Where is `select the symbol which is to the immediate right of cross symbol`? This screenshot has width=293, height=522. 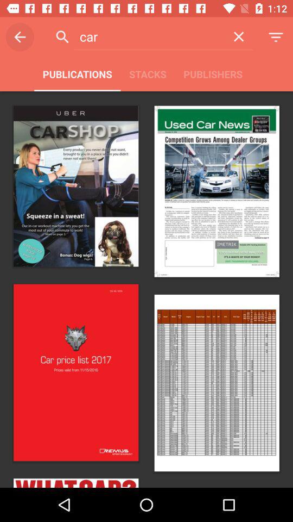
select the symbol which is to the immediate right of cross symbol is located at coordinates (276, 37).